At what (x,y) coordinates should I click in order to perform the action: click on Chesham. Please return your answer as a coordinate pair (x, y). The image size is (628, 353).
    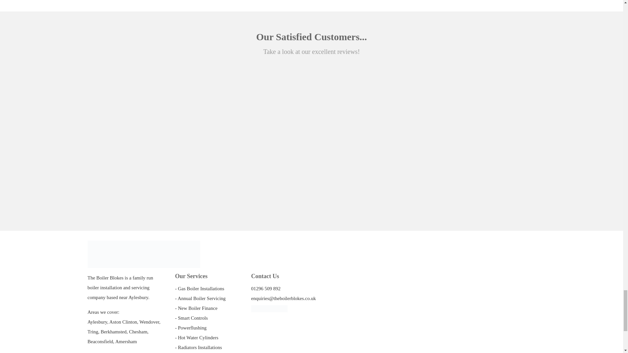
    Looking at the image, I should click on (138, 331).